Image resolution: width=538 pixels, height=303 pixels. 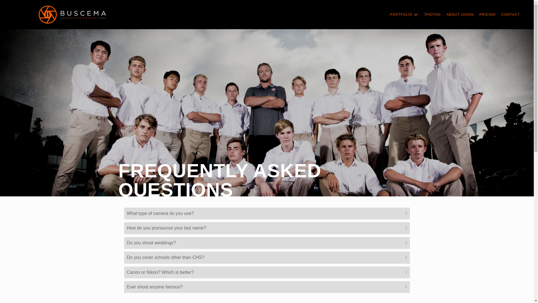 I want to click on PHOTOS, so click(x=433, y=15).